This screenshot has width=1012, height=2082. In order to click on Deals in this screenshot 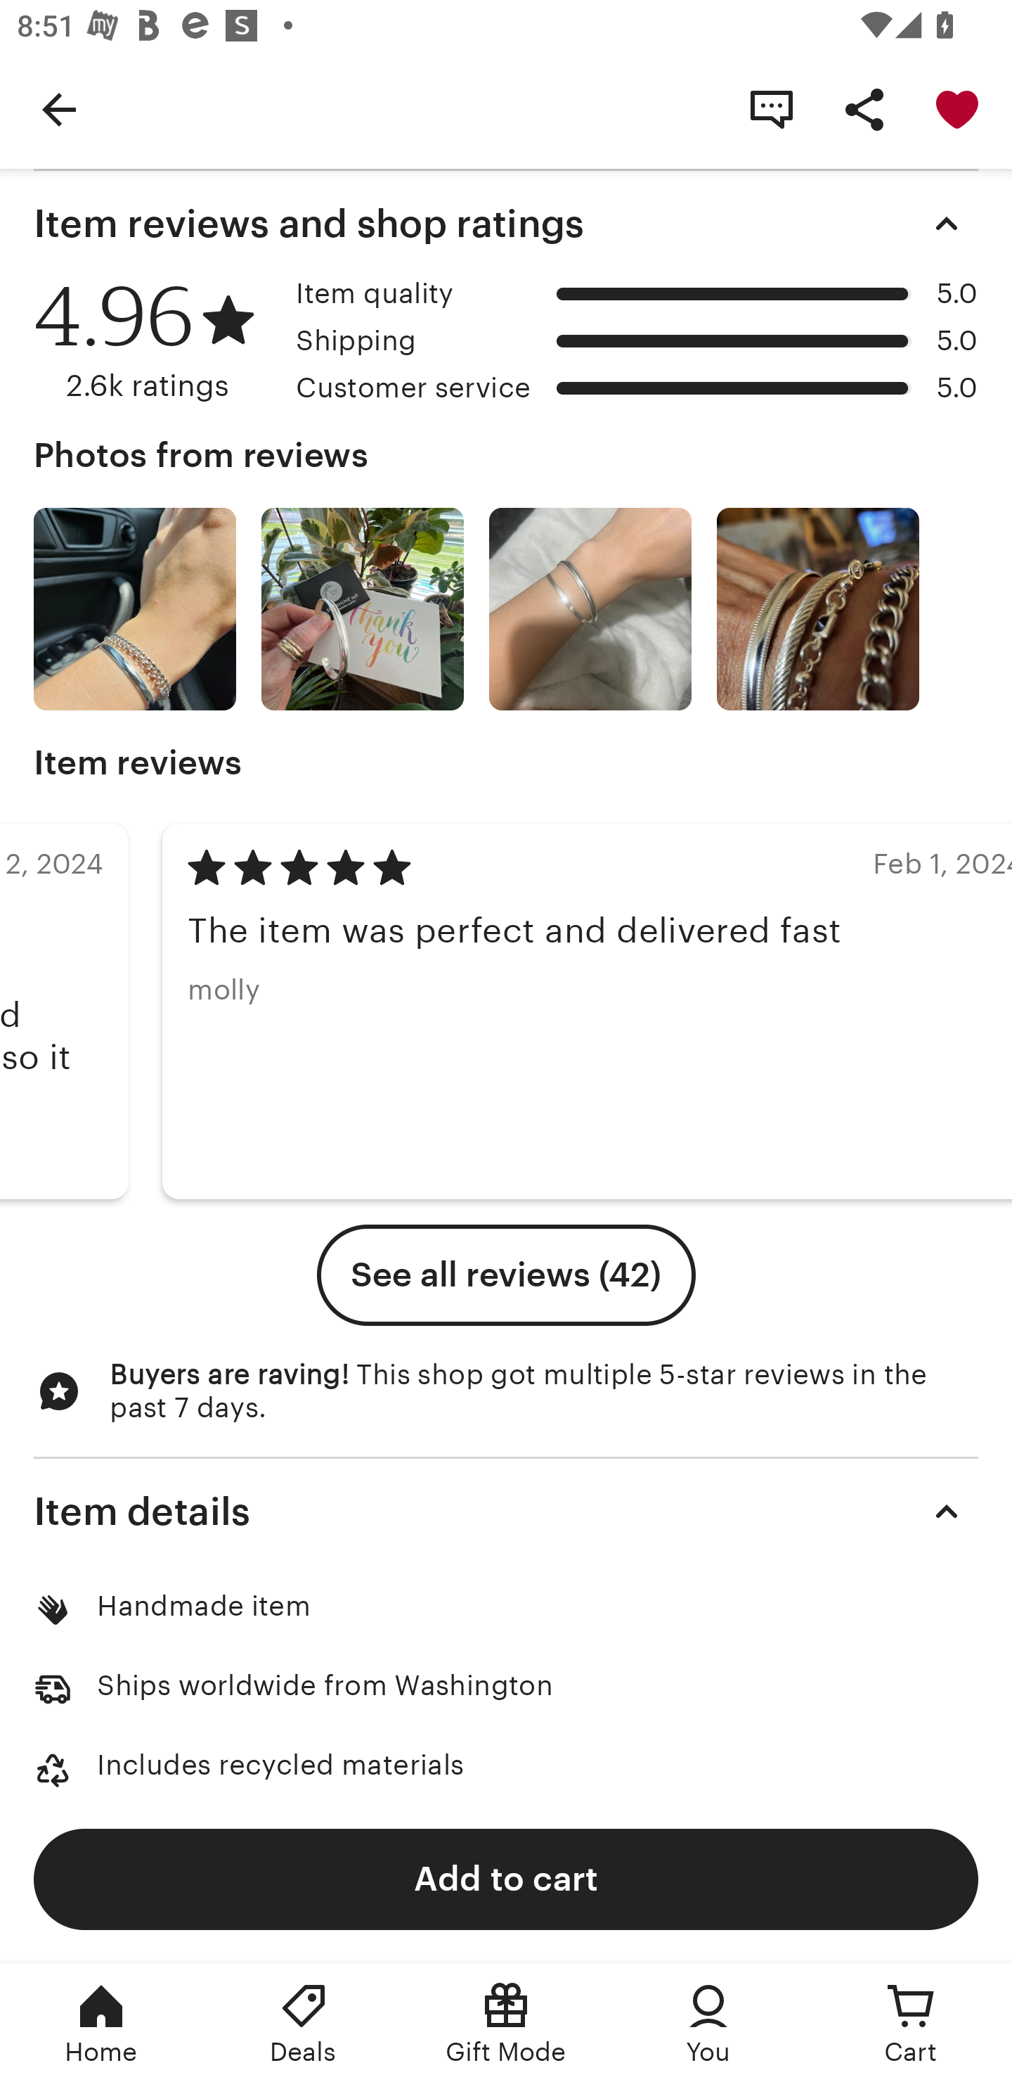, I will do `click(304, 2023)`.